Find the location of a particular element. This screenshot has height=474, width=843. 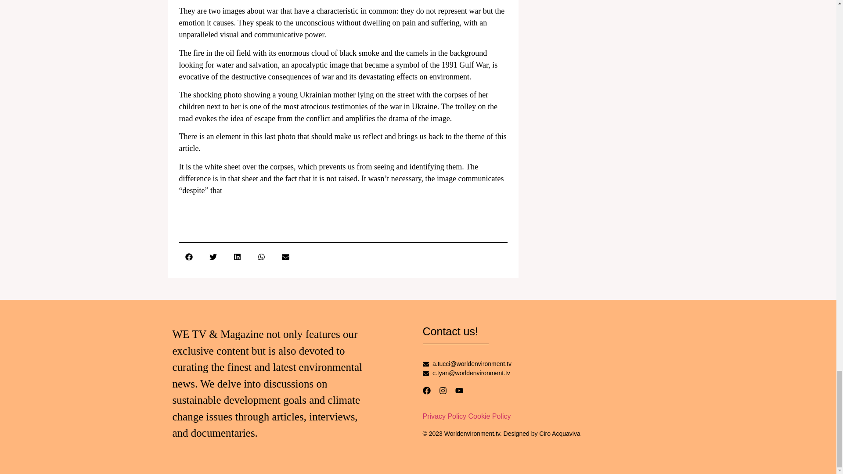

Cookie Policy  is located at coordinates (490, 416).